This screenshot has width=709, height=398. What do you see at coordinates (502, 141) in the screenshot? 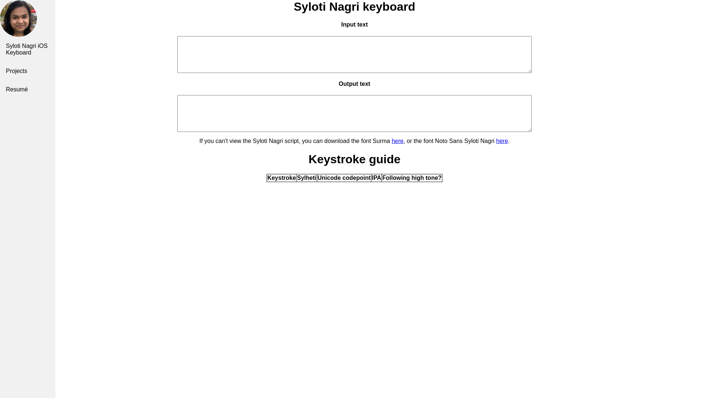
I see `here` at bounding box center [502, 141].